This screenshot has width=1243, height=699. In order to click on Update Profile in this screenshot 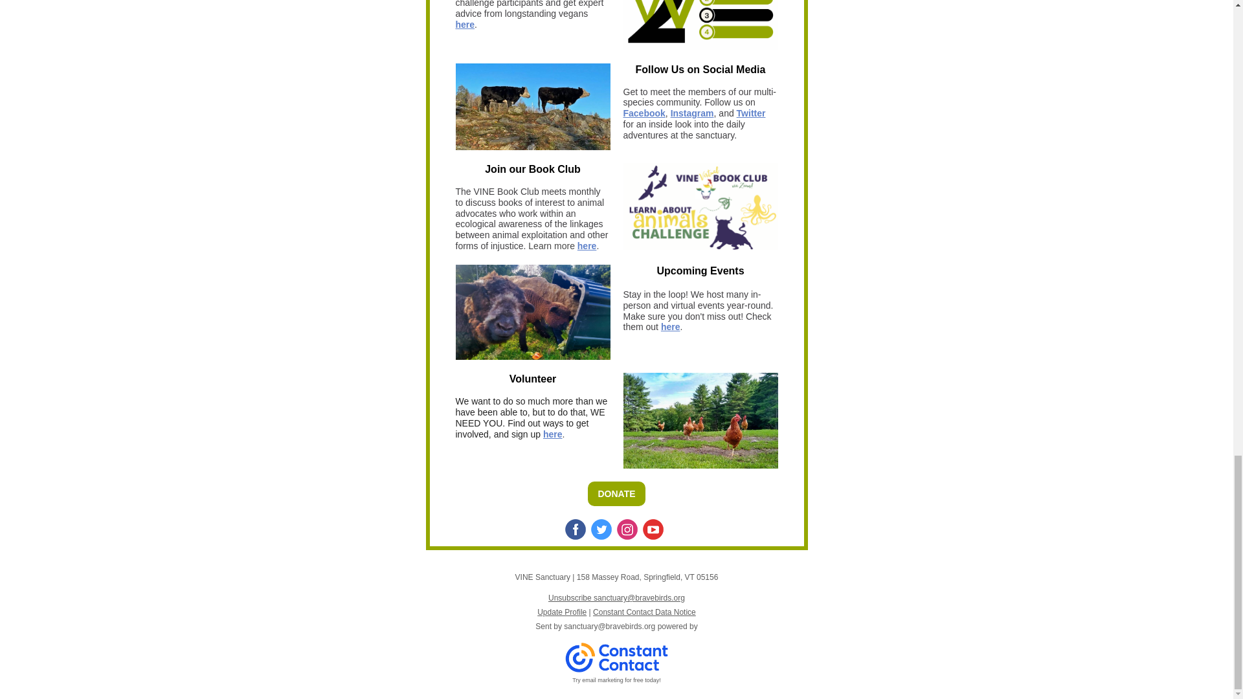, I will do `click(562, 612)`.